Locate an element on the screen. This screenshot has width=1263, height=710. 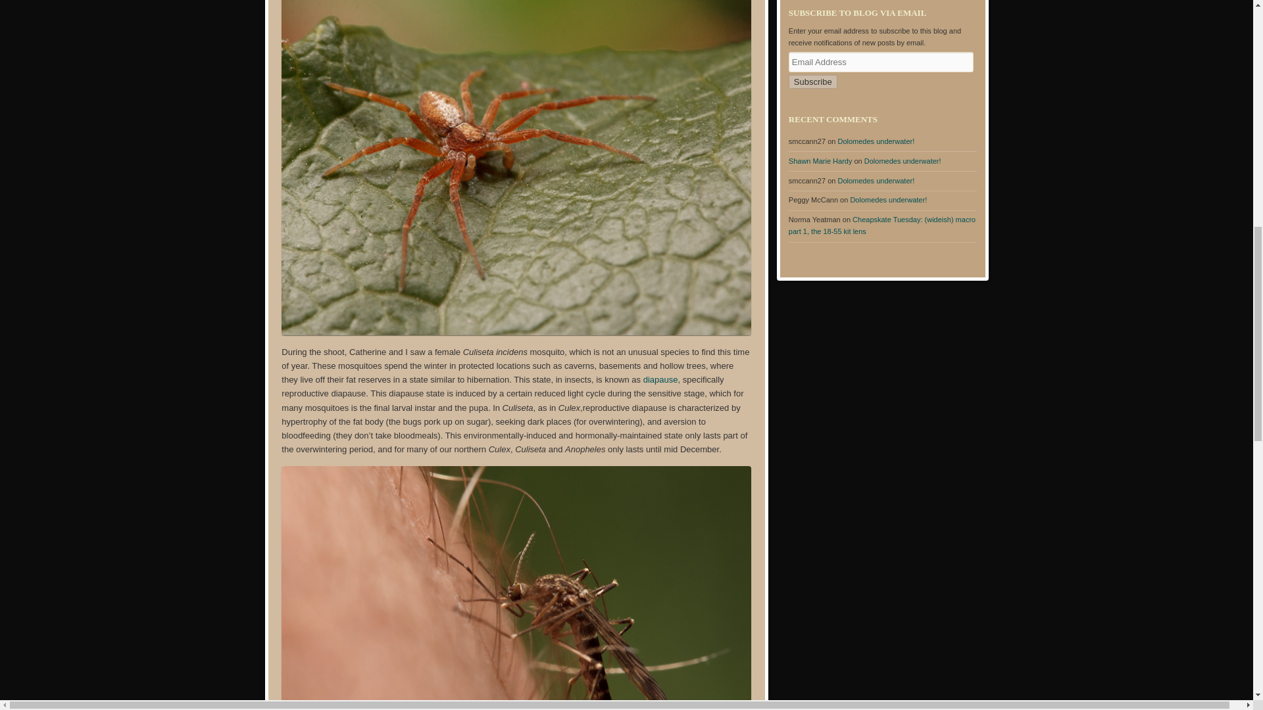
diapause is located at coordinates (660, 380).